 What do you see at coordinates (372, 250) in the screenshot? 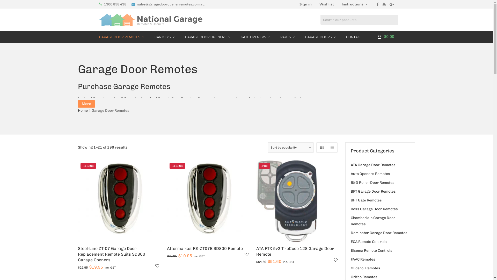
I see `Elsema Remote Controls` at bounding box center [372, 250].